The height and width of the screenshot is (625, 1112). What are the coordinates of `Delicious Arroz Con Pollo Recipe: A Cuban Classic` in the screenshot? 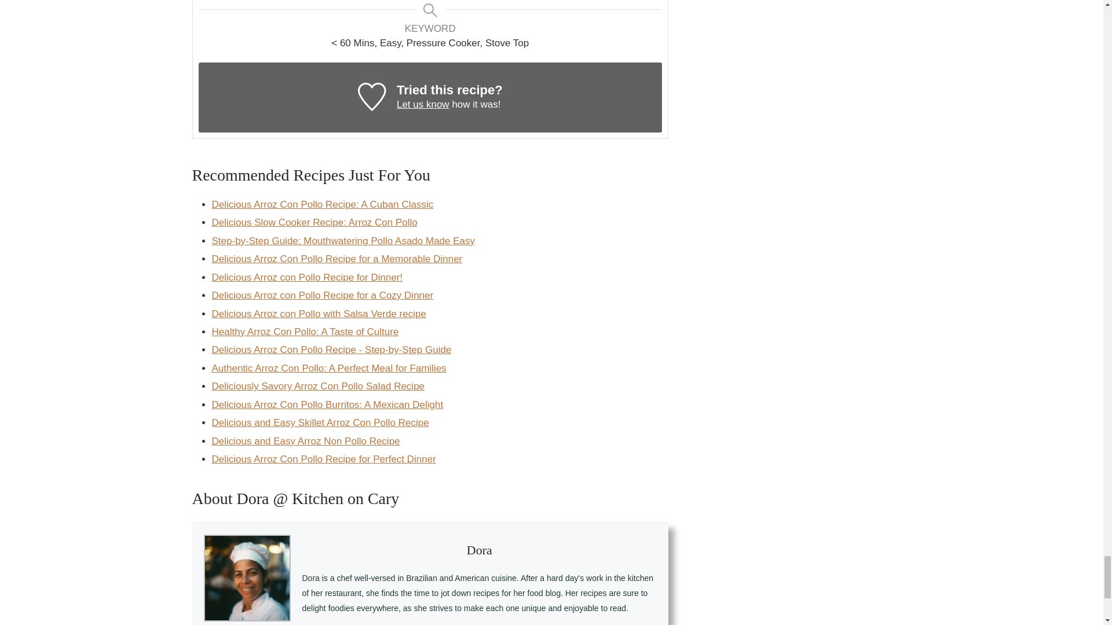 It's located at (323, 204).